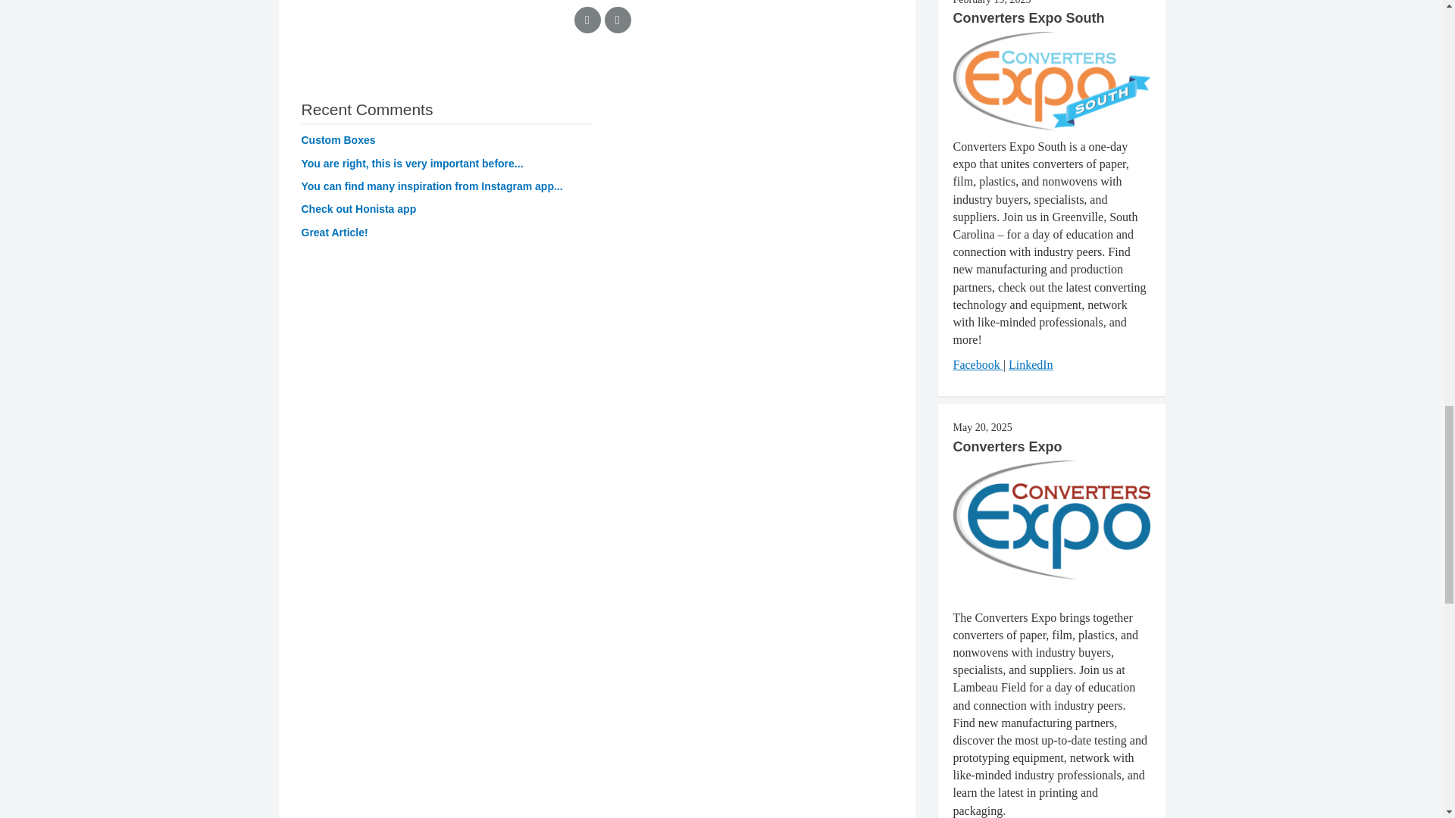  I want to click on 5 Ways to Boost Sales with Countertop Display Packaging, so click(338, 140).